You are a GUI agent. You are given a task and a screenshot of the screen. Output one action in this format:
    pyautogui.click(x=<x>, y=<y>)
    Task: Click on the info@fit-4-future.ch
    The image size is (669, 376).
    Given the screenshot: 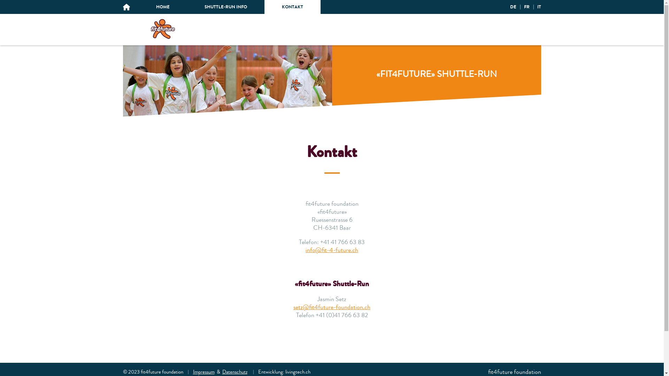 What is the action you would take?
    pyautogui.click(x=332, y=250)
    